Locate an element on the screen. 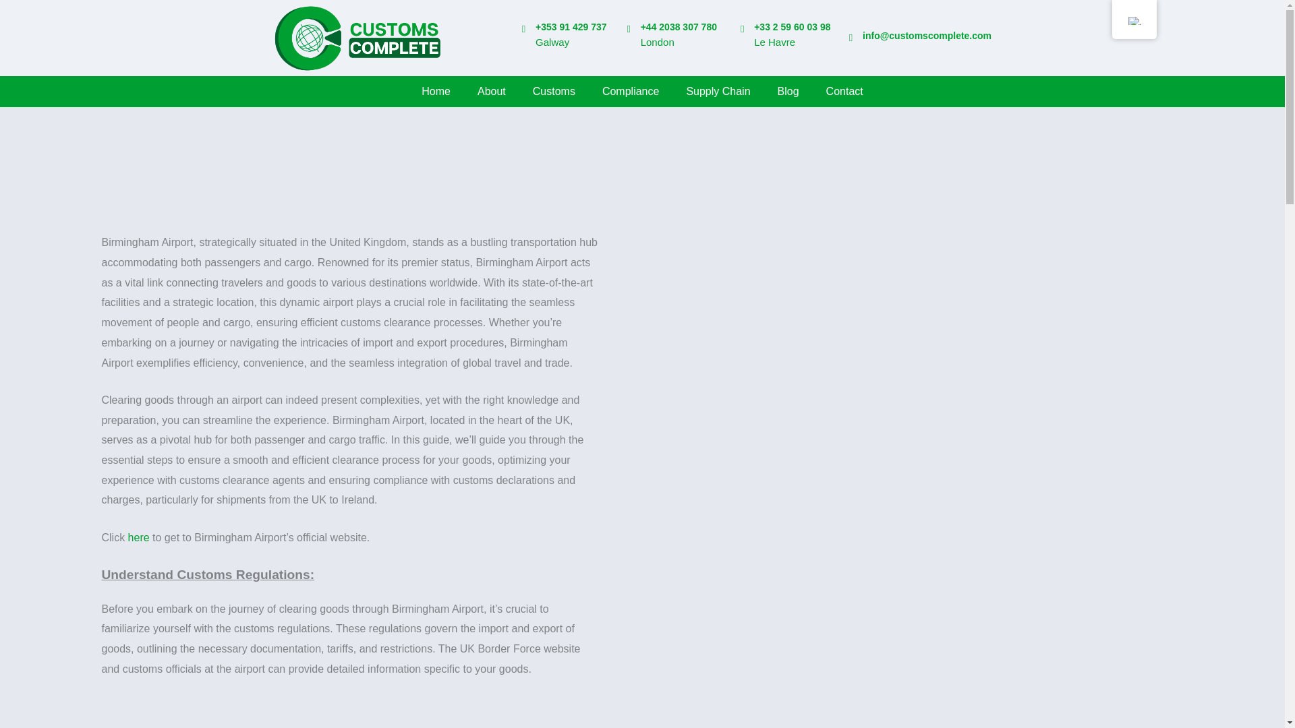 This screenshot has width=1295, height=728. Home is located at coordinates (436, 92).